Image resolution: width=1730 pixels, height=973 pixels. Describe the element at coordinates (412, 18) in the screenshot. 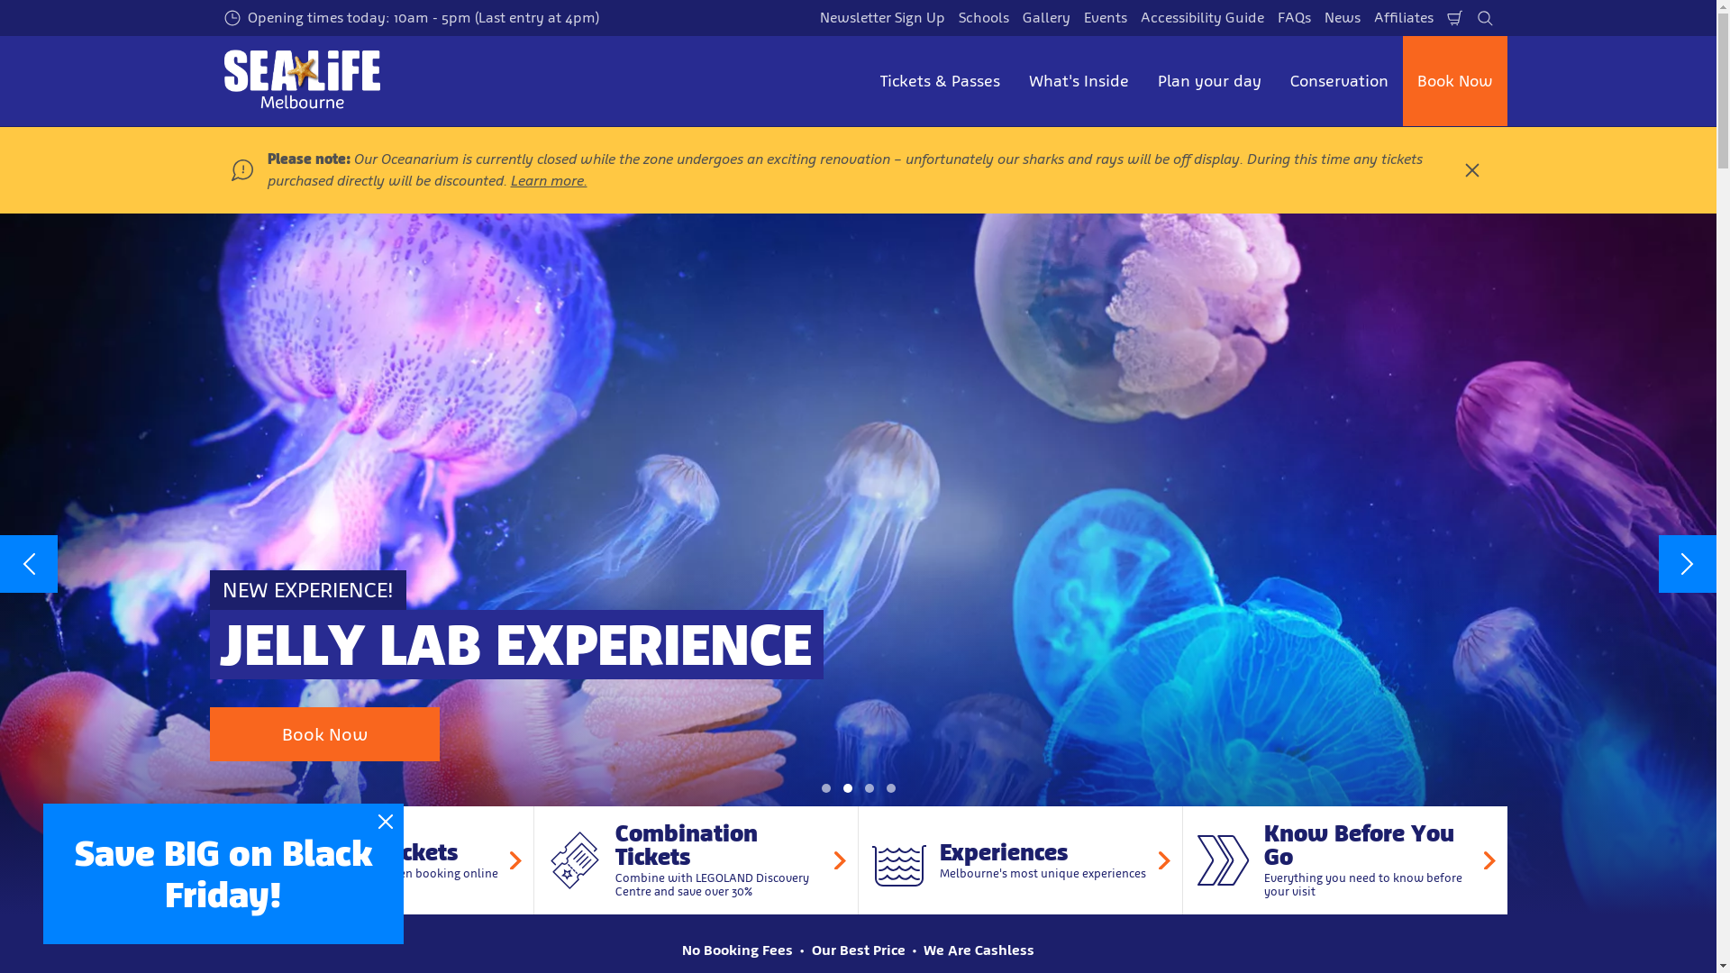

I see `Opening times today: 10am - 5pm (Last entry at 4pm)` at that location.